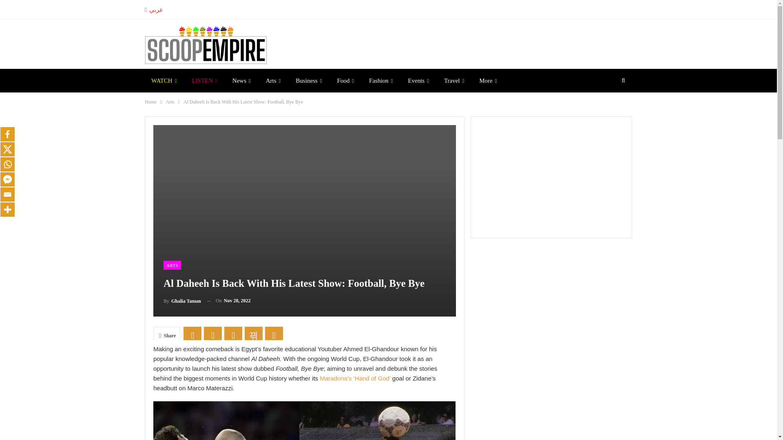 This screenshot has height=440, width=783. I want to click on Business, so click(308, 80).